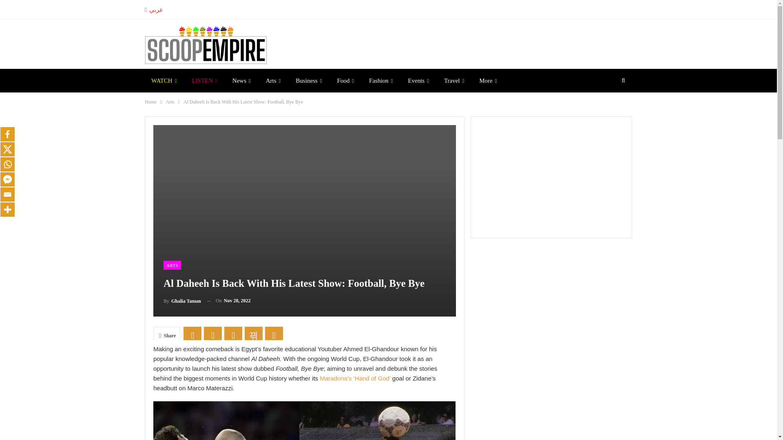 This screenshot has height=440, width=783. I want to click on Business, so click(308, 80).